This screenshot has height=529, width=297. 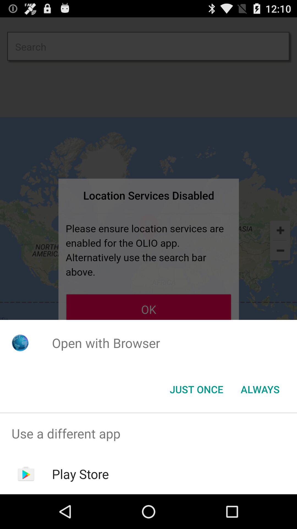 I want to click on launch always icon, so click(x=260, y=389).